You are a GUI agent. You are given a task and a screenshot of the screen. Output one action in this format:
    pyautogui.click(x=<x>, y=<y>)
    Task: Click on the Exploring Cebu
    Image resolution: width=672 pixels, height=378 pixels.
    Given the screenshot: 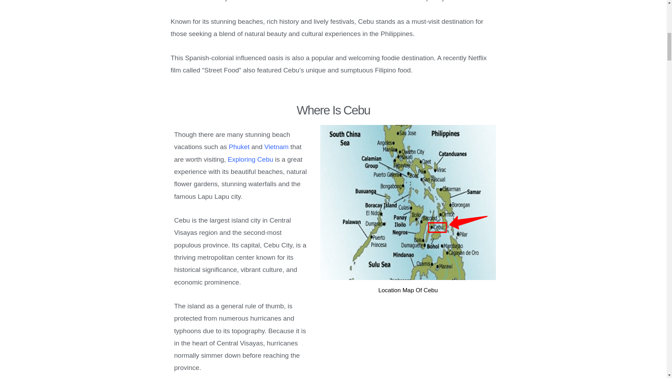 What is the action you would take?
    pyautogui.click(x=251, y=159)
    